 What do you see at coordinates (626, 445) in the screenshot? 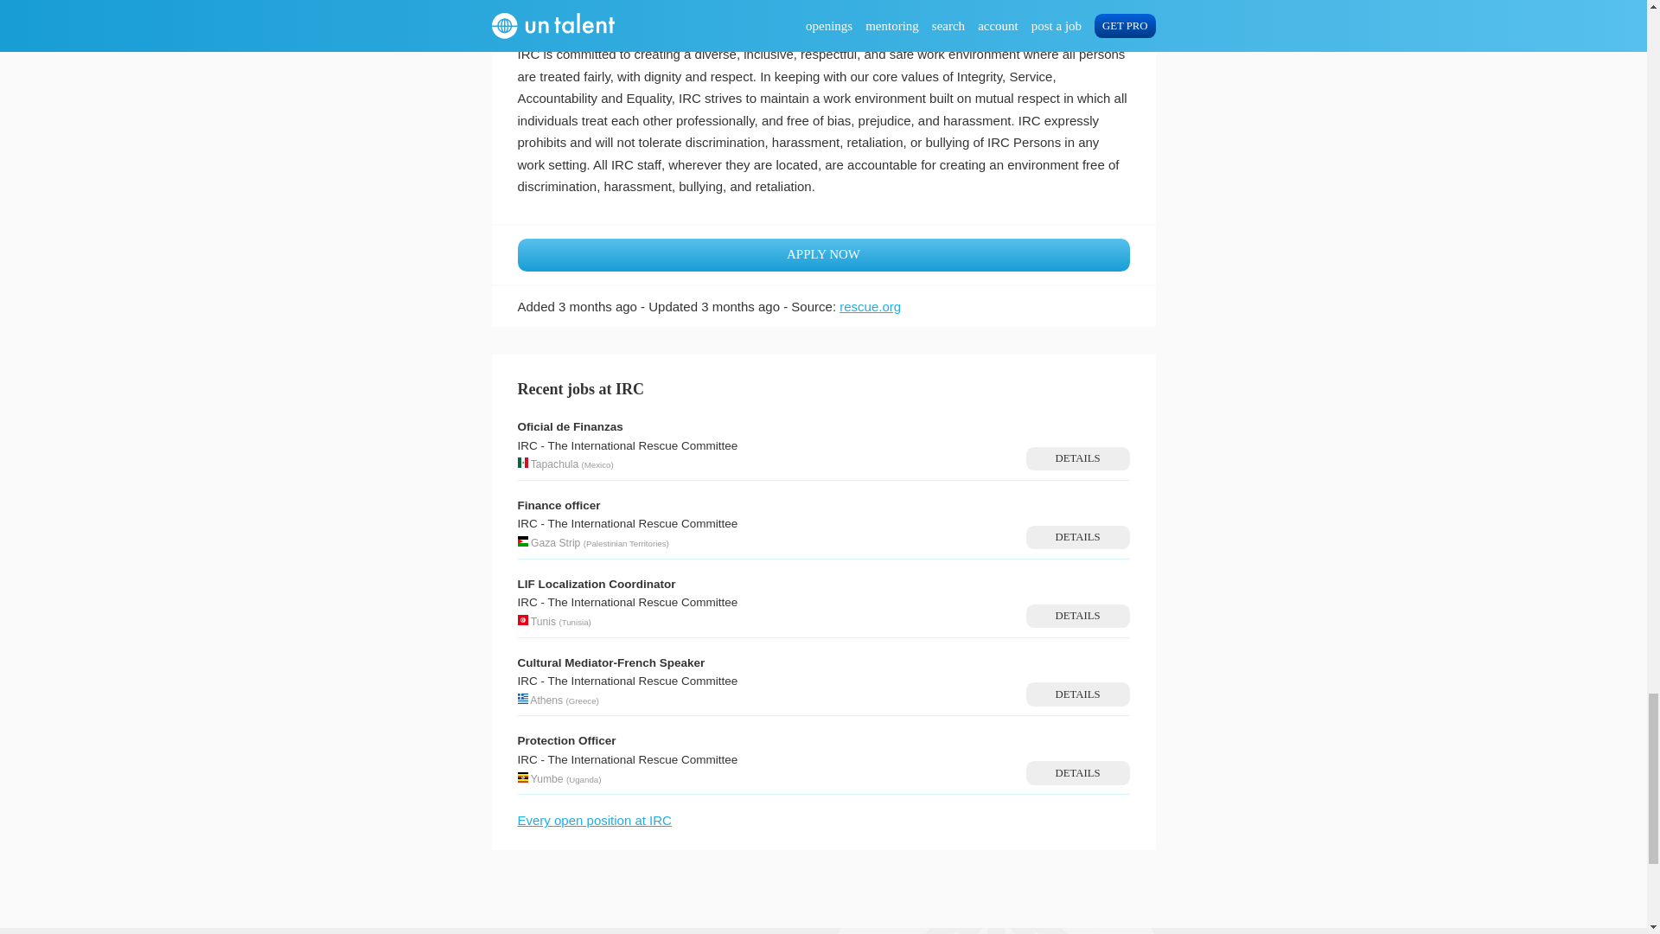
I see `IRC - The International Rescue Committee` at bounding box center [626, 445].